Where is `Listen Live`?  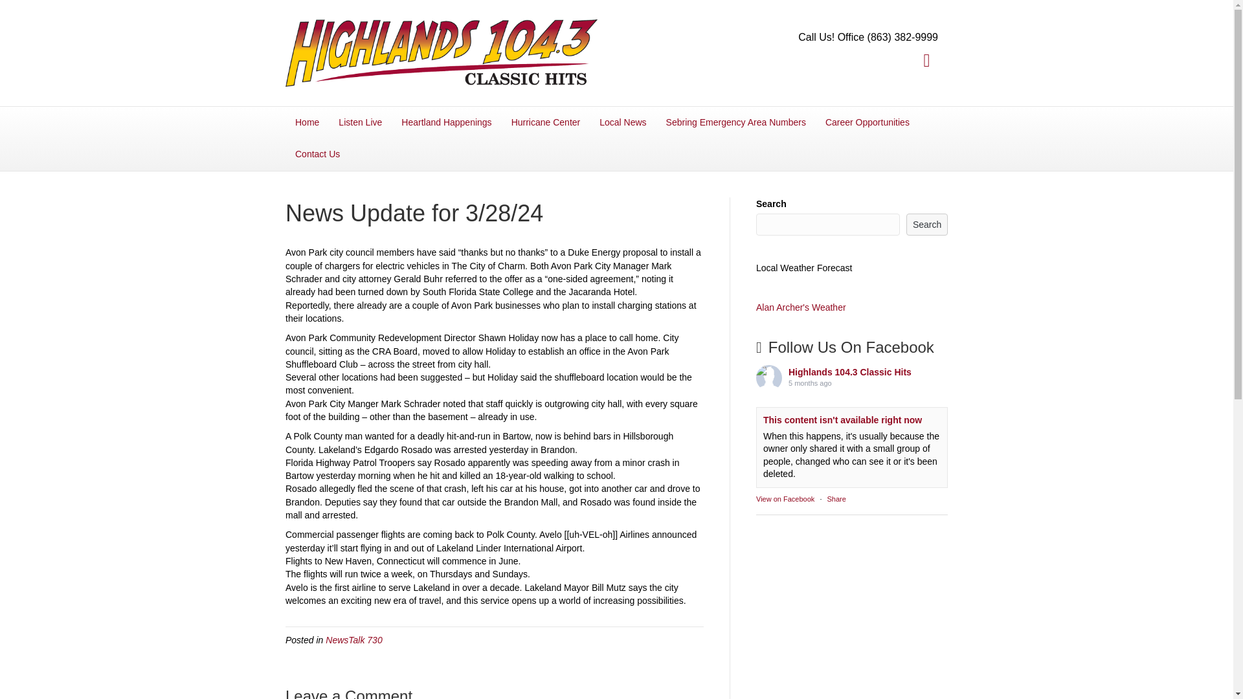
Listen Live is located at coordinates (360, 123).